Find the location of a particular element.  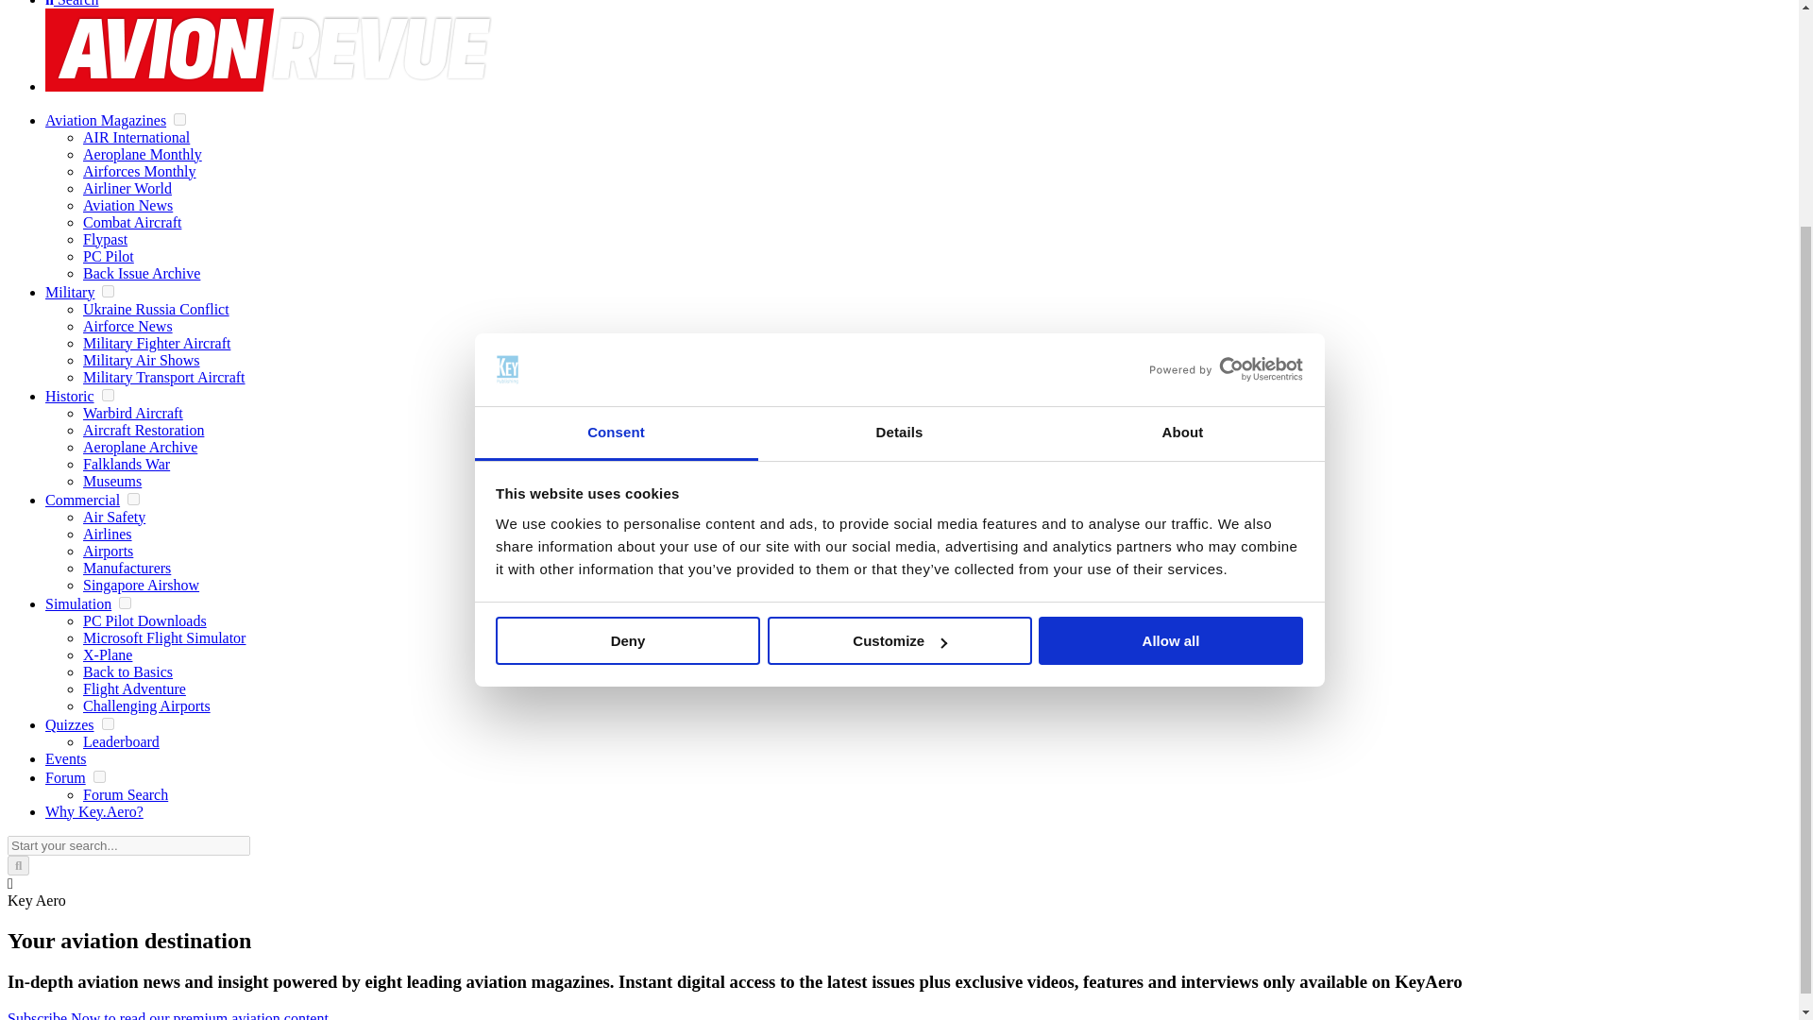

on is located at coordinates (179, 119).